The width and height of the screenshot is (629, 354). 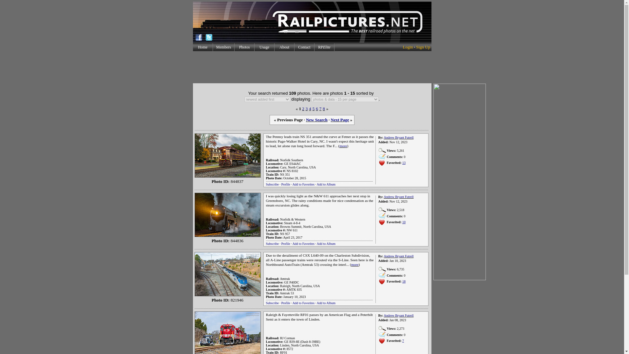 I want to click on NS 8102, so click(x=292, y=171).